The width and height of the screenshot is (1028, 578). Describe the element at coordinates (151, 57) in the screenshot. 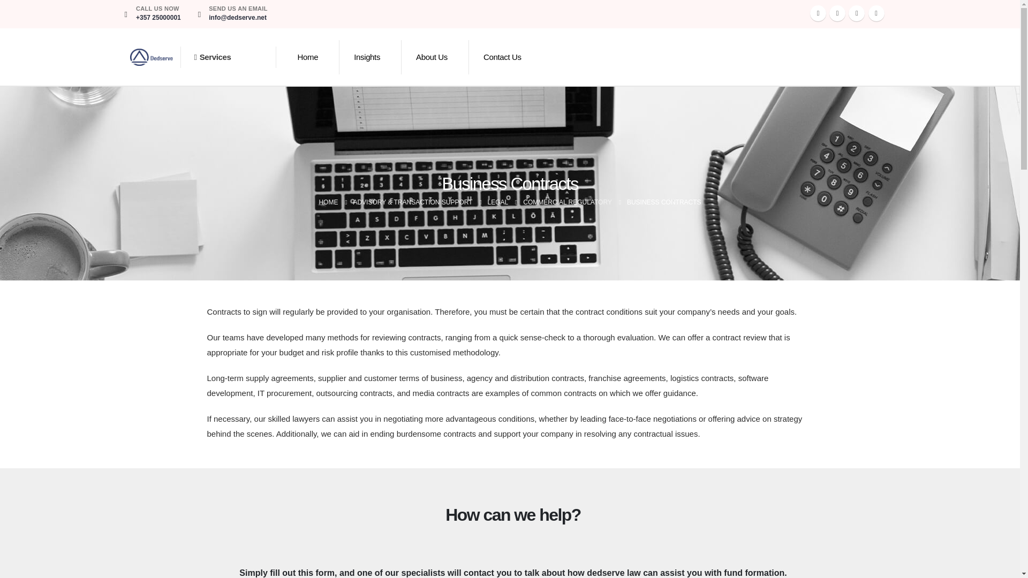

I see `Dedserve - Corporate Business Service Provider` at that location.